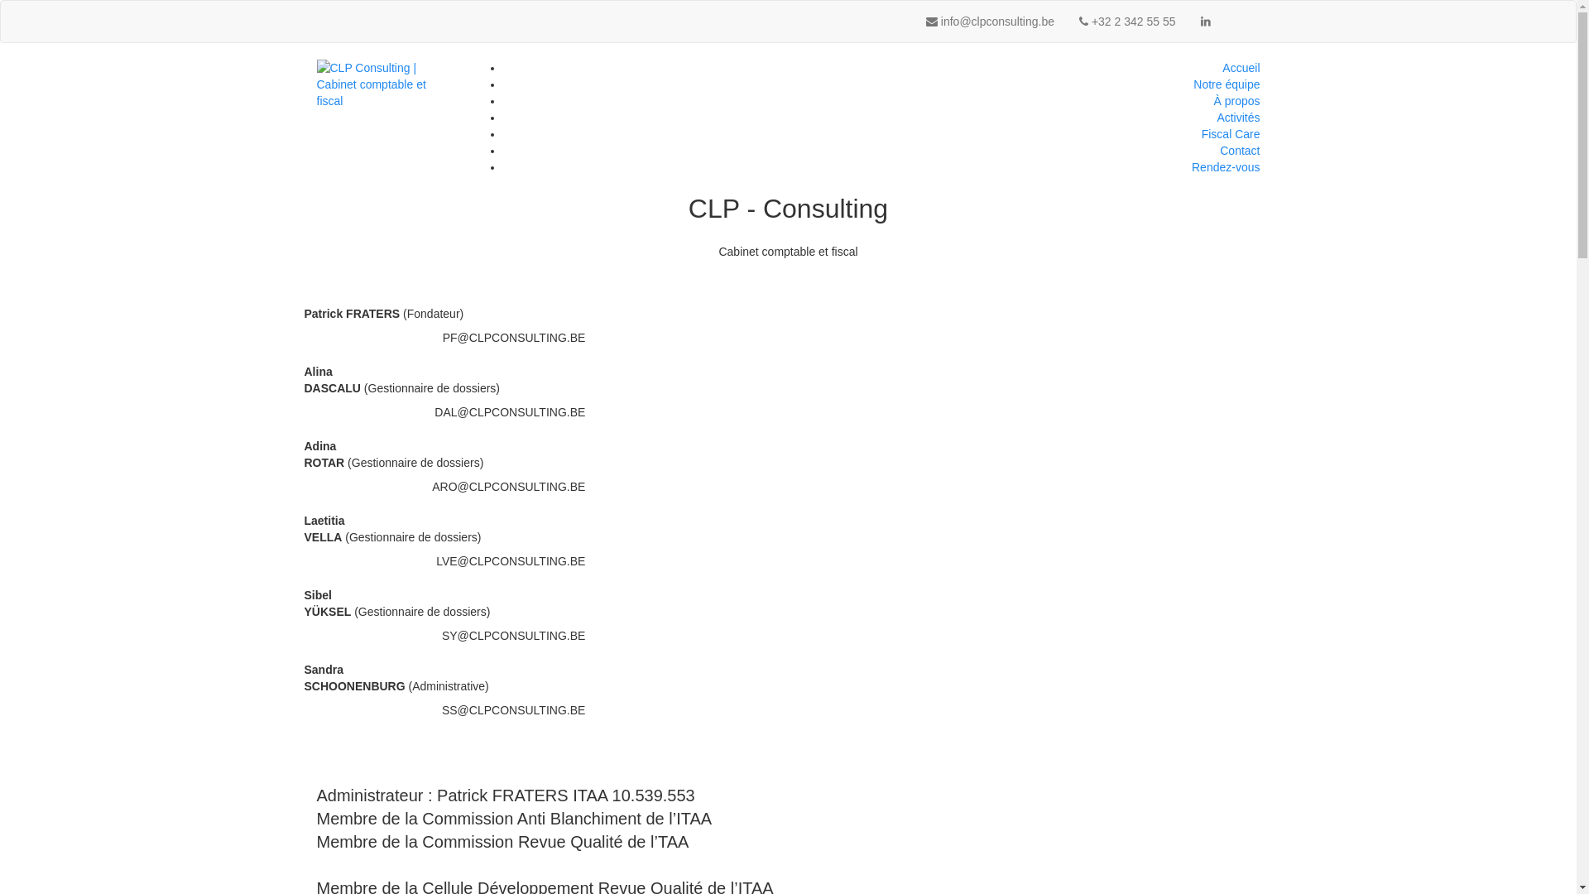  I want to click on PF@CLPCONSULTING.BE, so click(514, 338).